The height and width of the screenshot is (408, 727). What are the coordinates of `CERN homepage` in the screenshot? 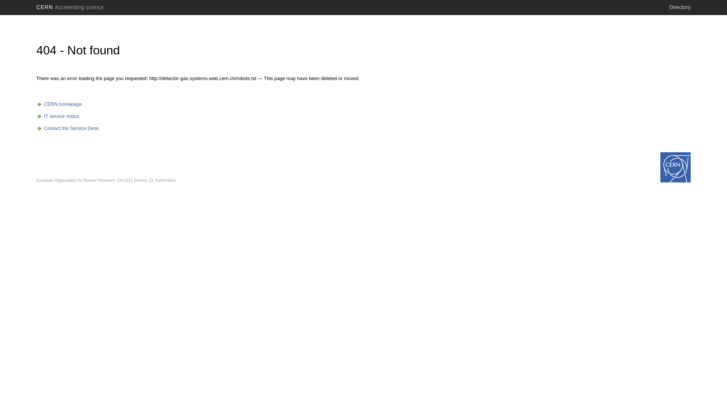 It's located at (59, 104).